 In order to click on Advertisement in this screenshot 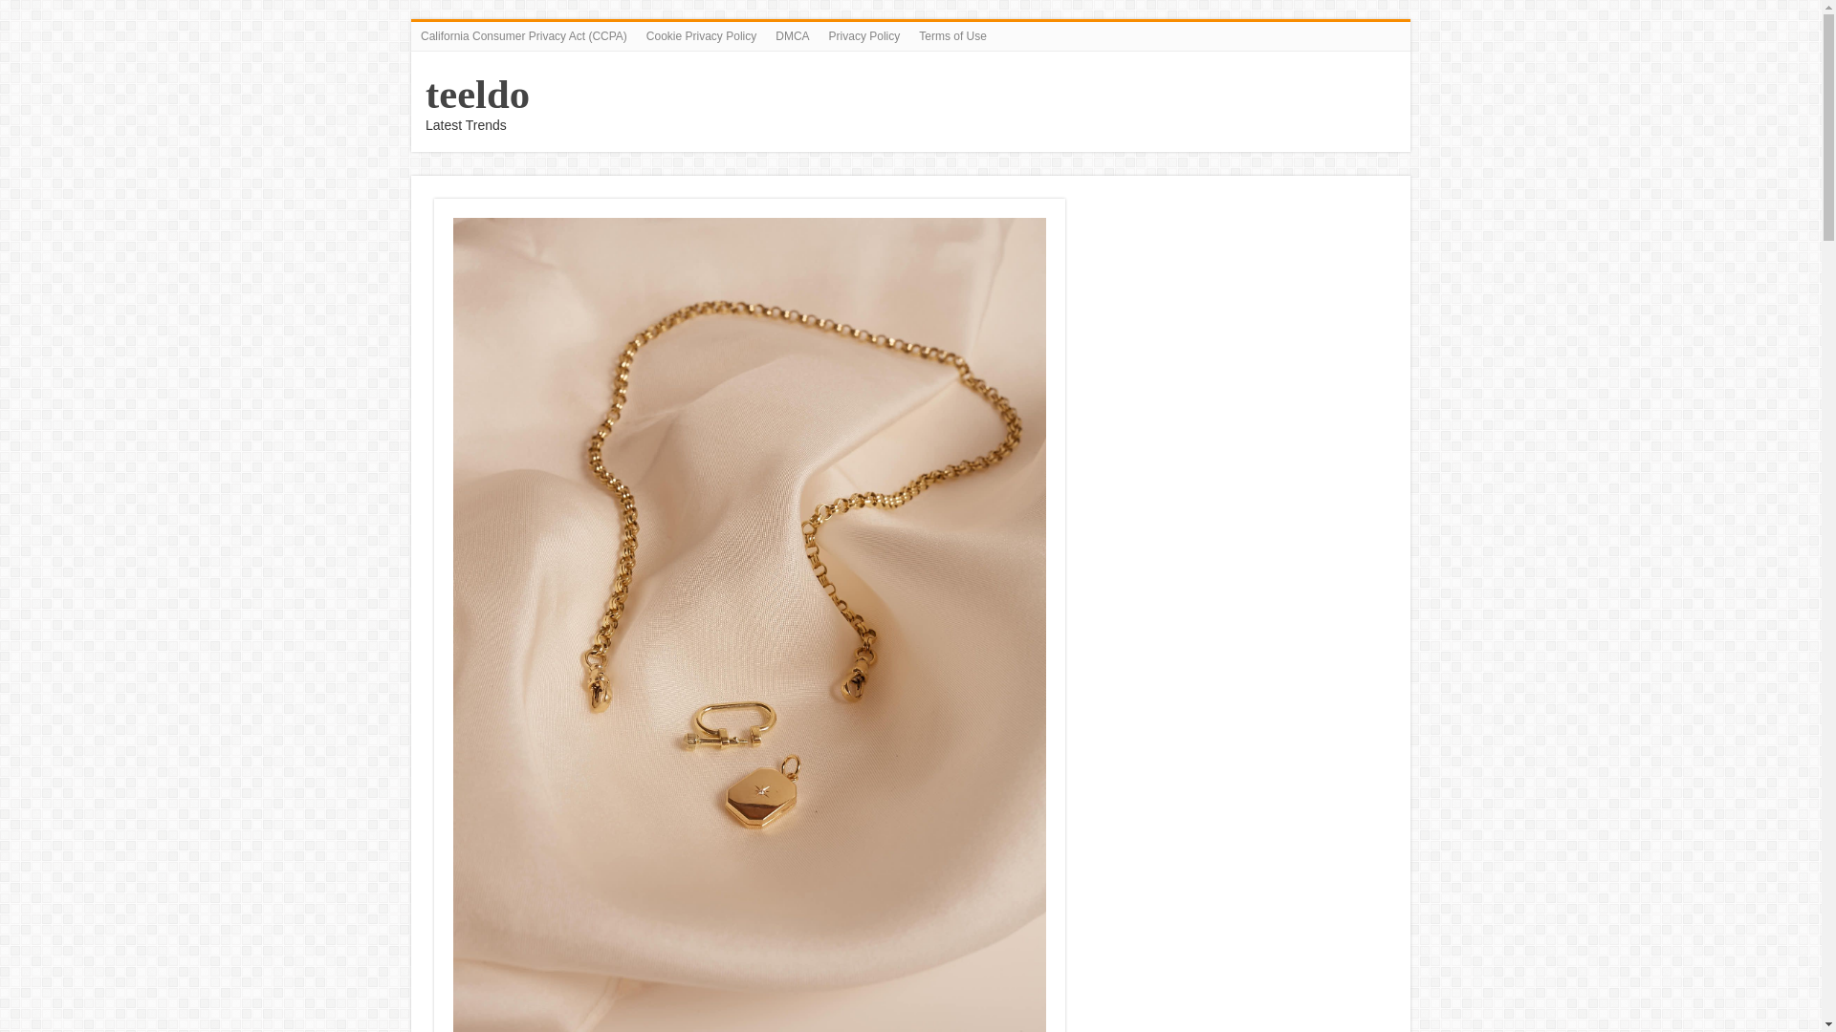, I will do `click(1239, 333)`.